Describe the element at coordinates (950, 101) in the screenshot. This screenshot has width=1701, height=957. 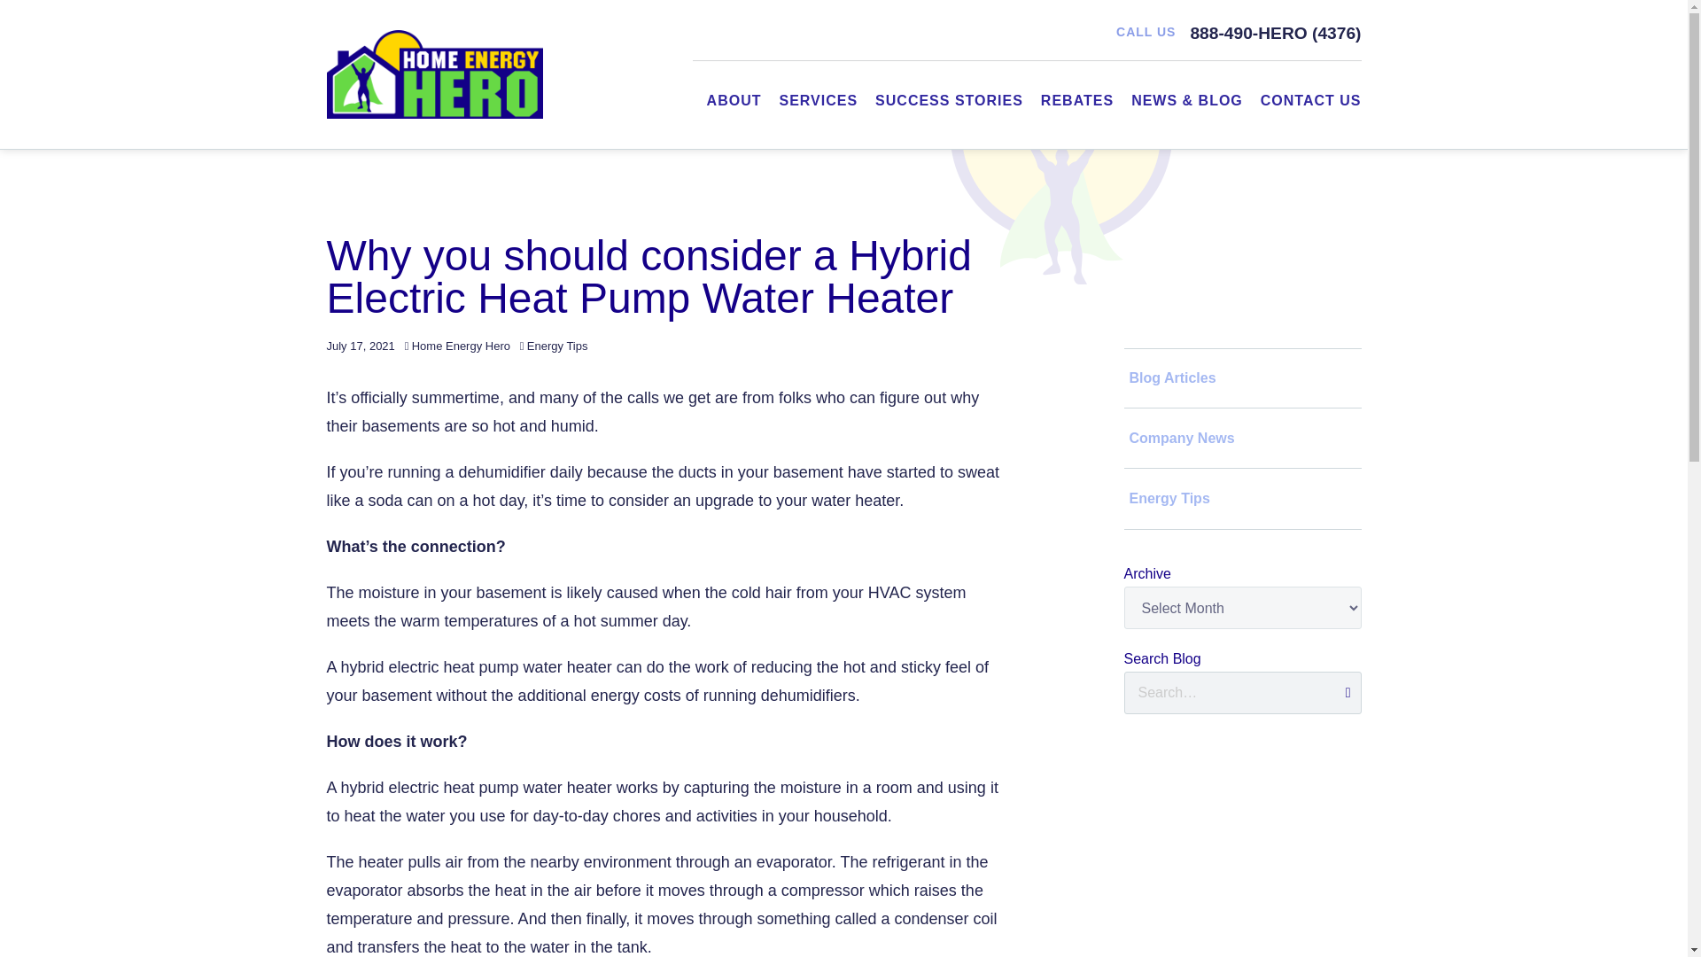
I see `SUCCESS STORIES` at that location.